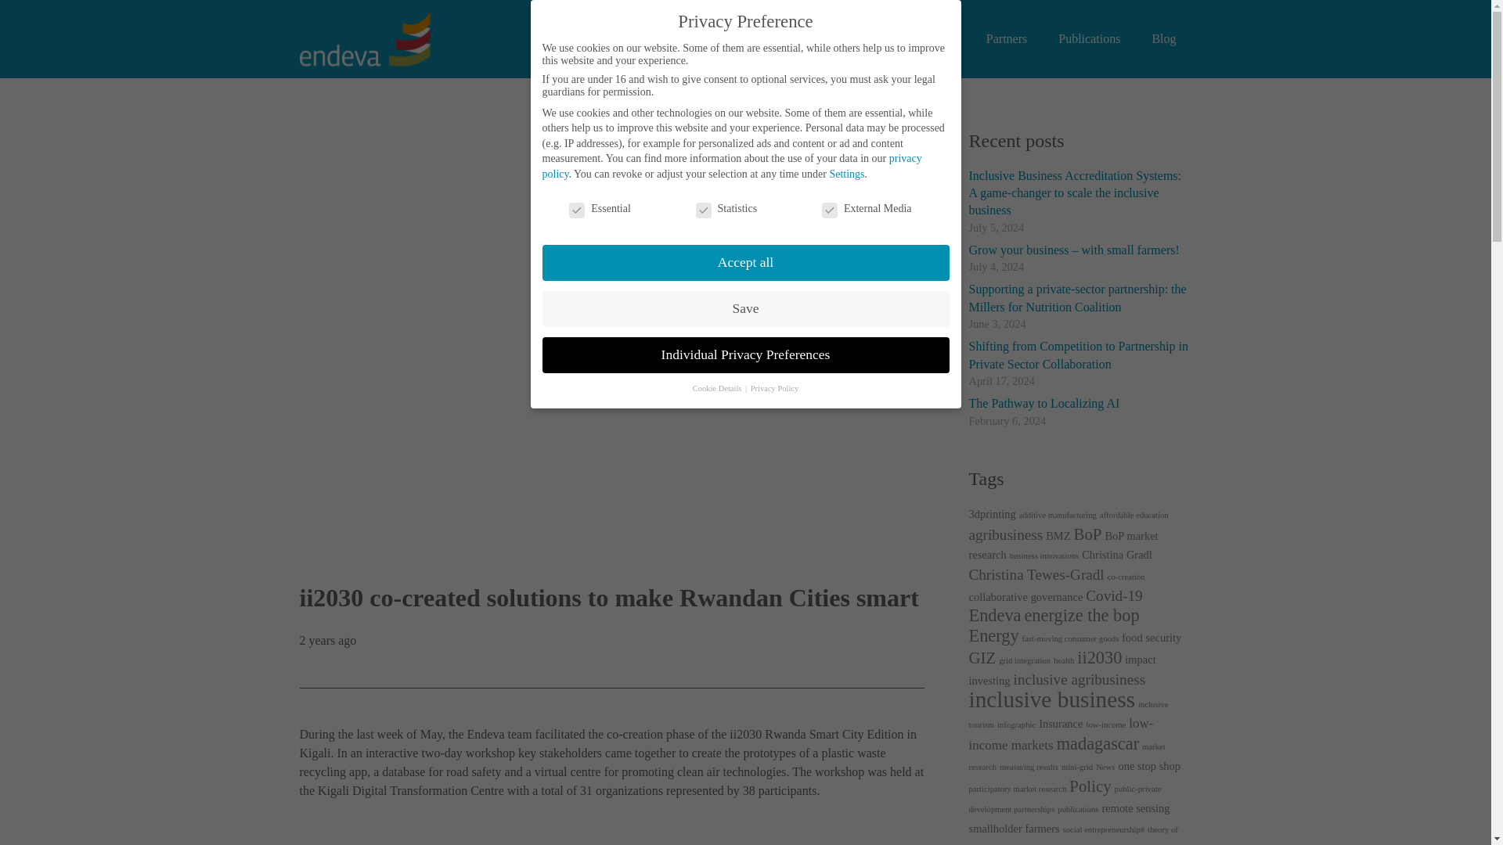 This screenshot has width=1503, height=845. What do you see at coordinates (1090, 39) in the screenshot?
I see `Publications` at bounding box center [1090, 39].